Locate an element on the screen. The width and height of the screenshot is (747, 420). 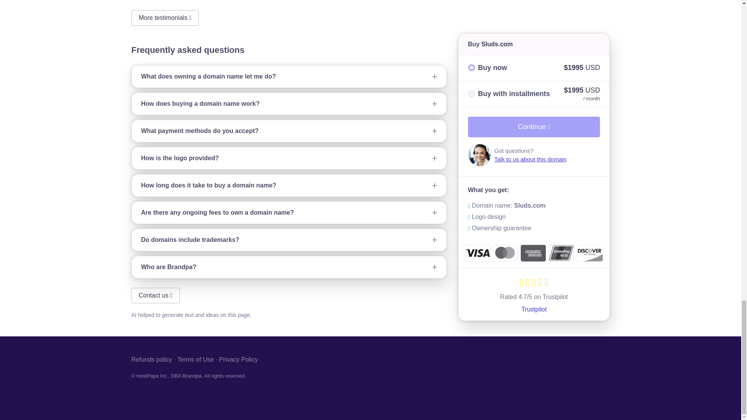
Refunds policy is located at coordinates (152, 359).